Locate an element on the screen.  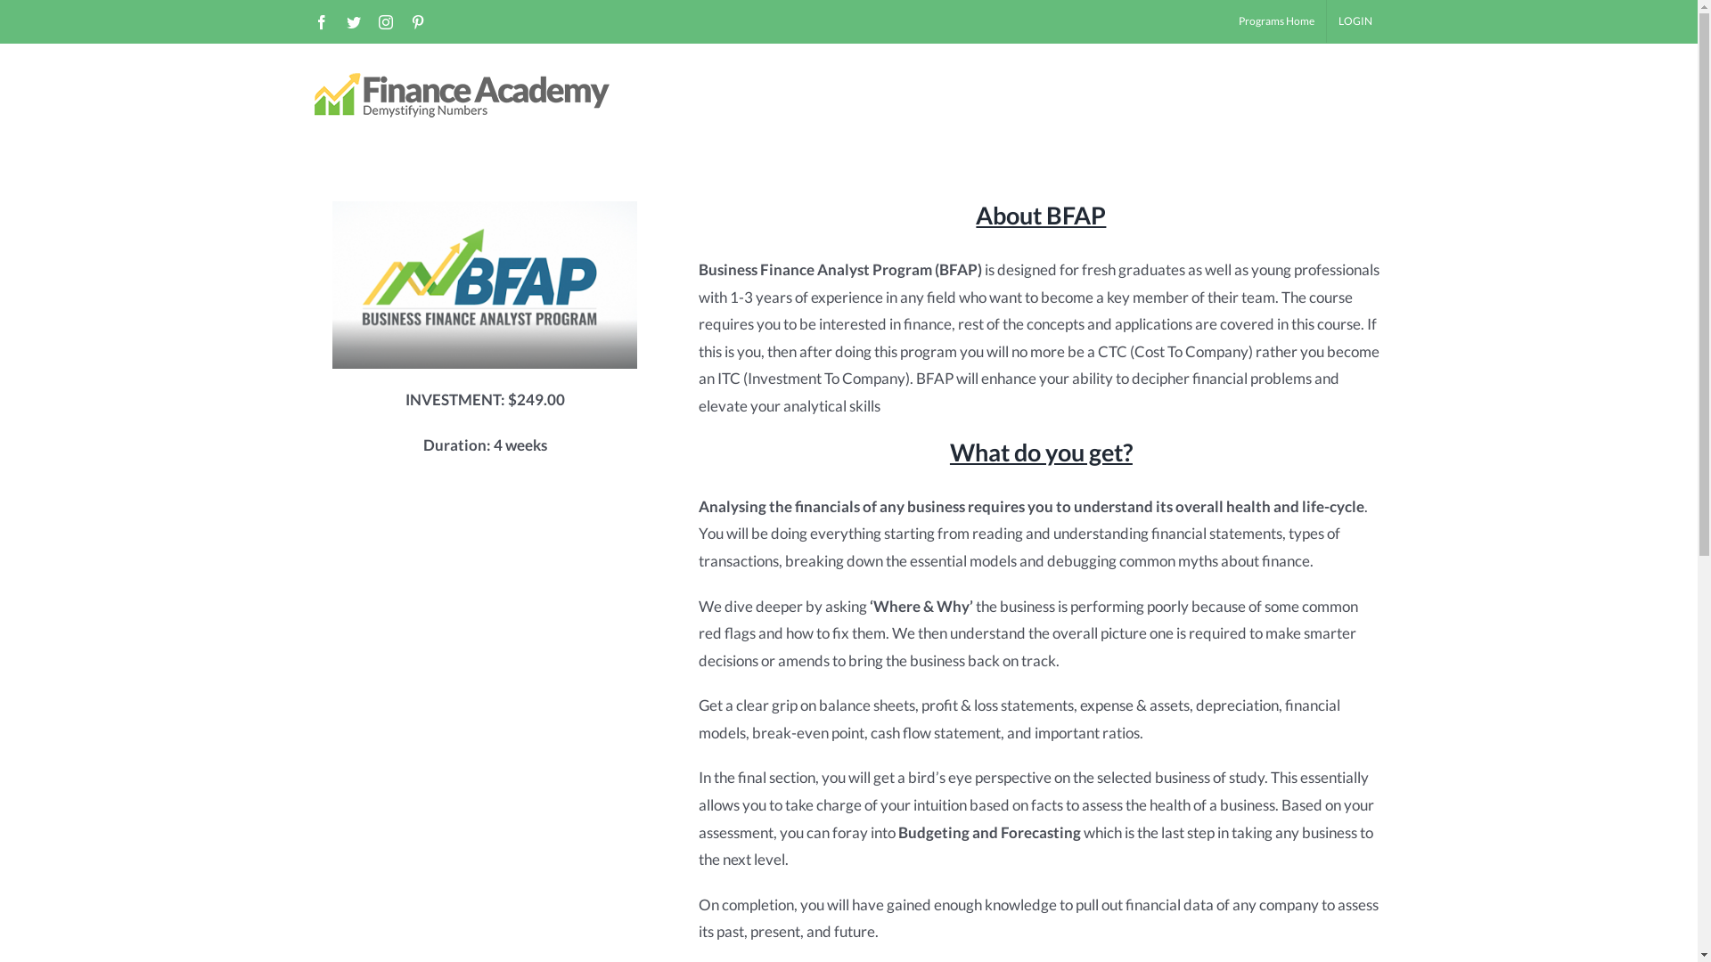
LOGIN is located at coordinates (1355, 21).